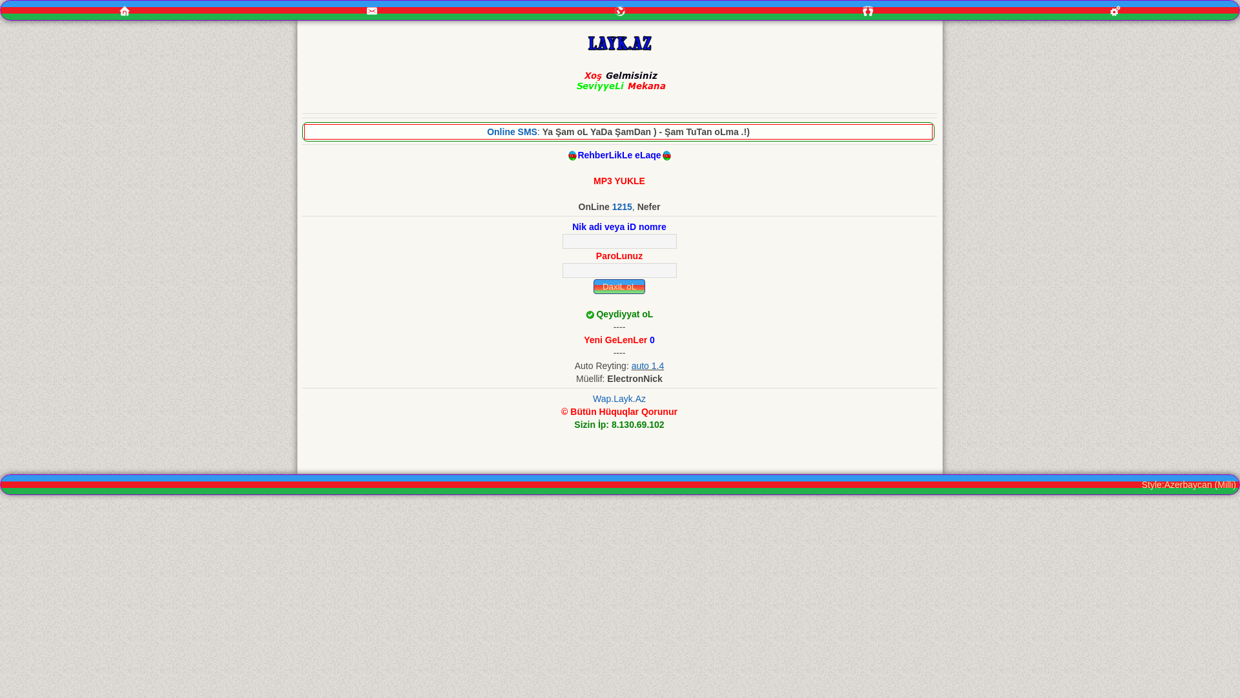  I want to click on Mektublar, so click(620, 11).